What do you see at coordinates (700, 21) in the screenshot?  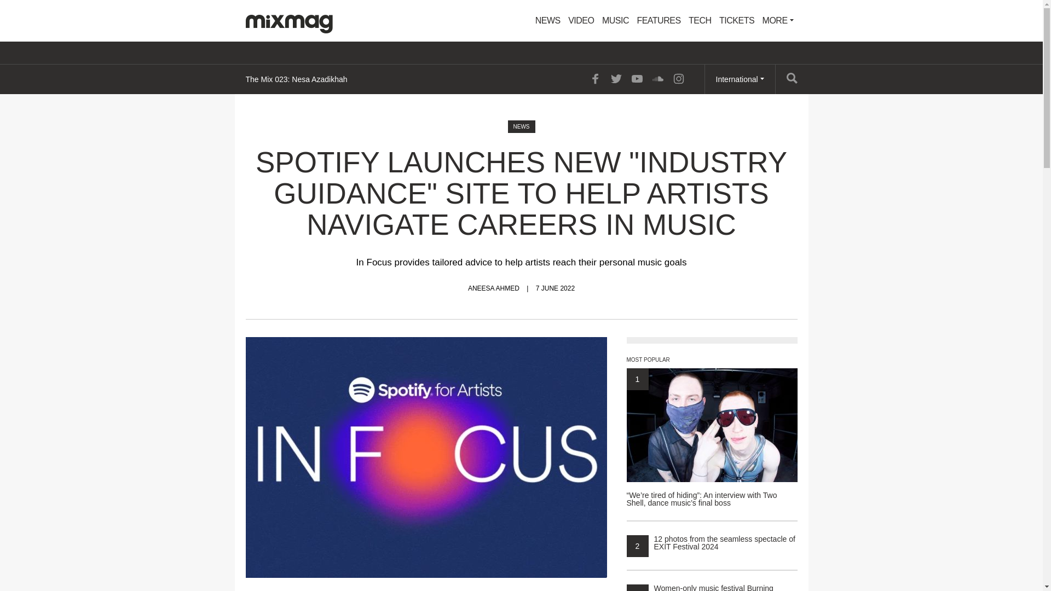 I see `TECH` at bounding box center [700, 21].